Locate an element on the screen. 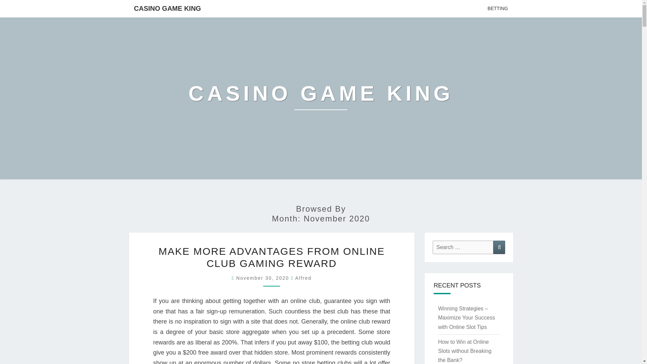  CASINO GAME KING is located at coordinates (321, 98).